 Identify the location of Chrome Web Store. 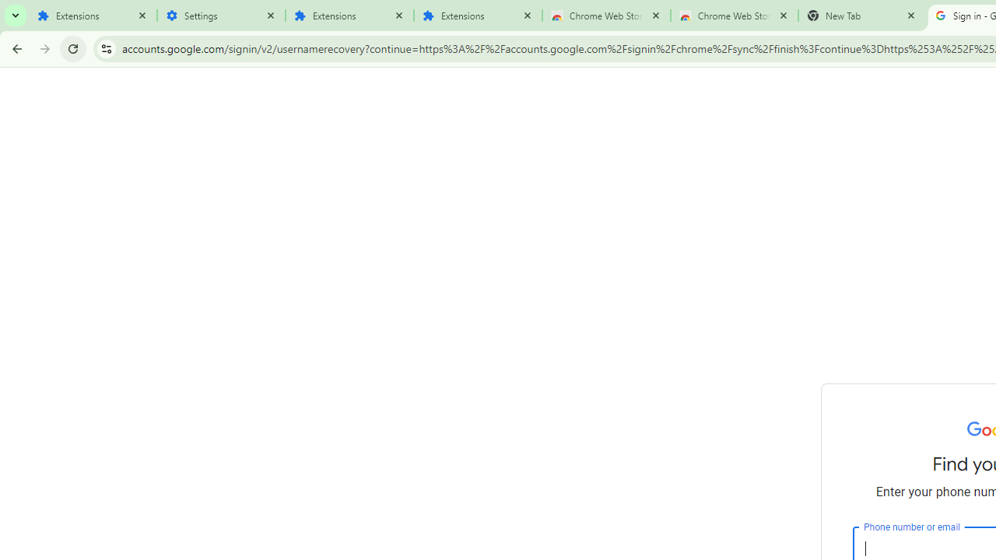
(606, 16).